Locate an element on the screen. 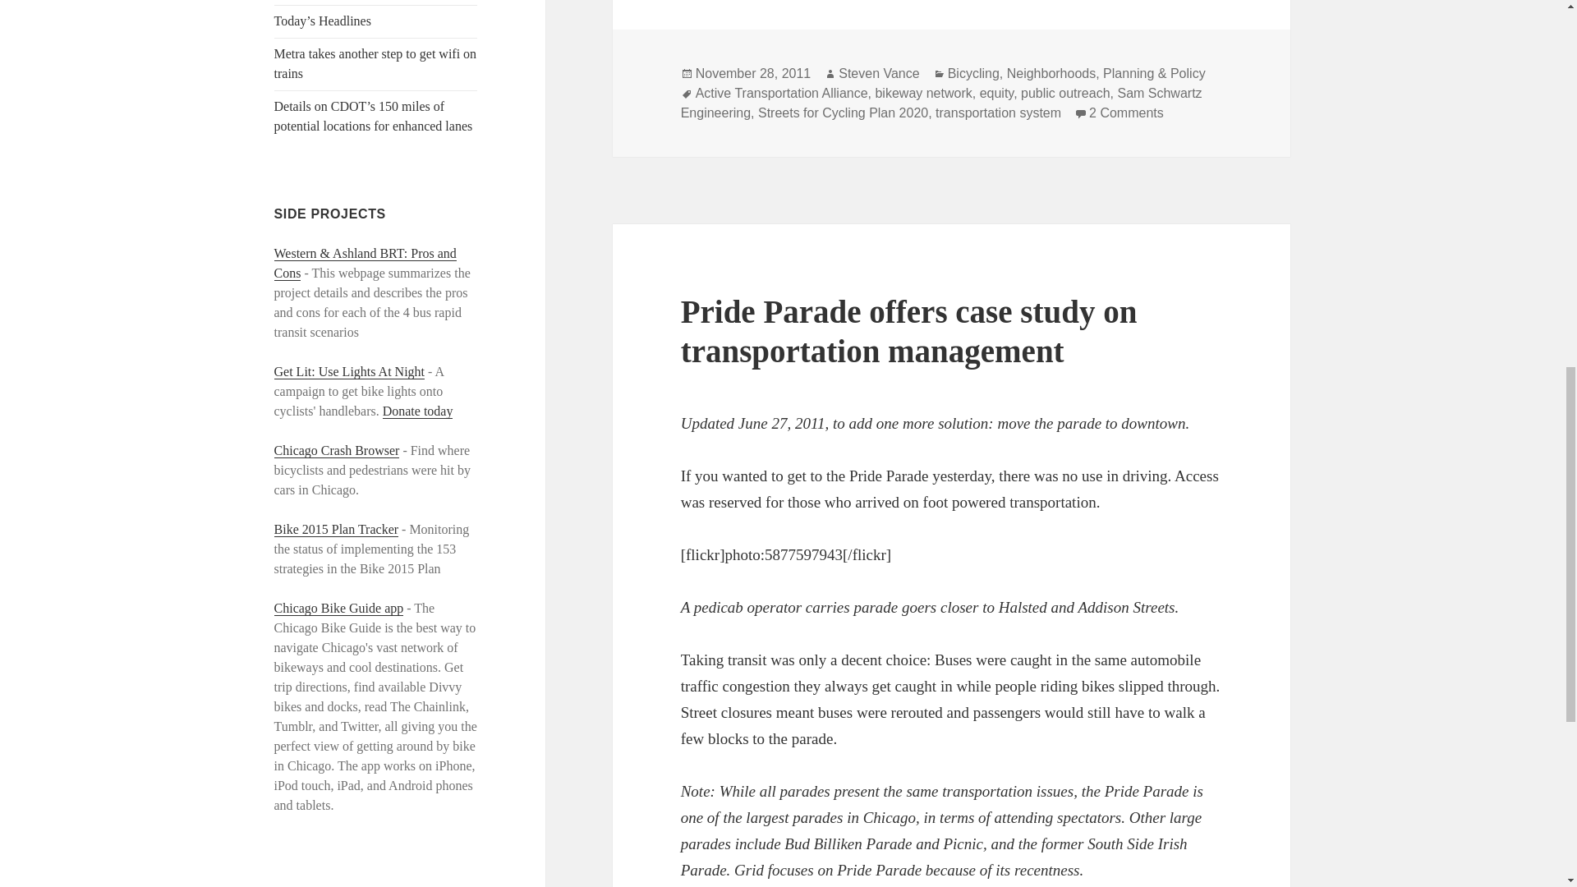  public outreach is located at coordinates (1064, 94).